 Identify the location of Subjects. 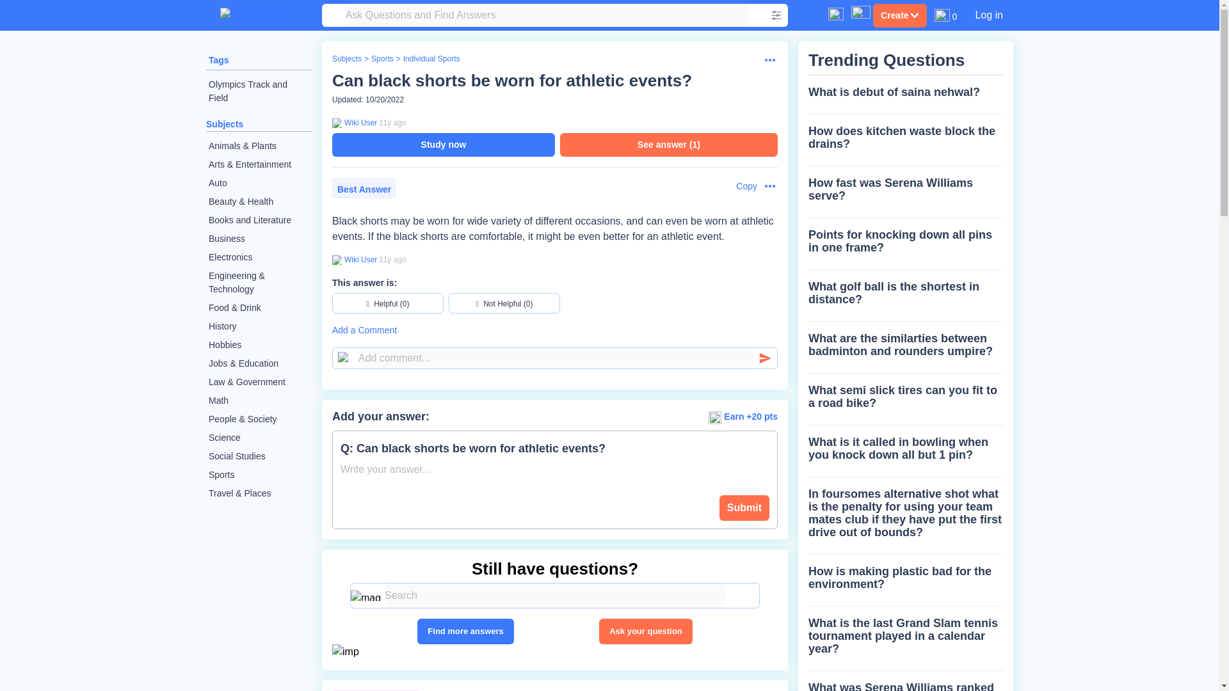
(346, 59).